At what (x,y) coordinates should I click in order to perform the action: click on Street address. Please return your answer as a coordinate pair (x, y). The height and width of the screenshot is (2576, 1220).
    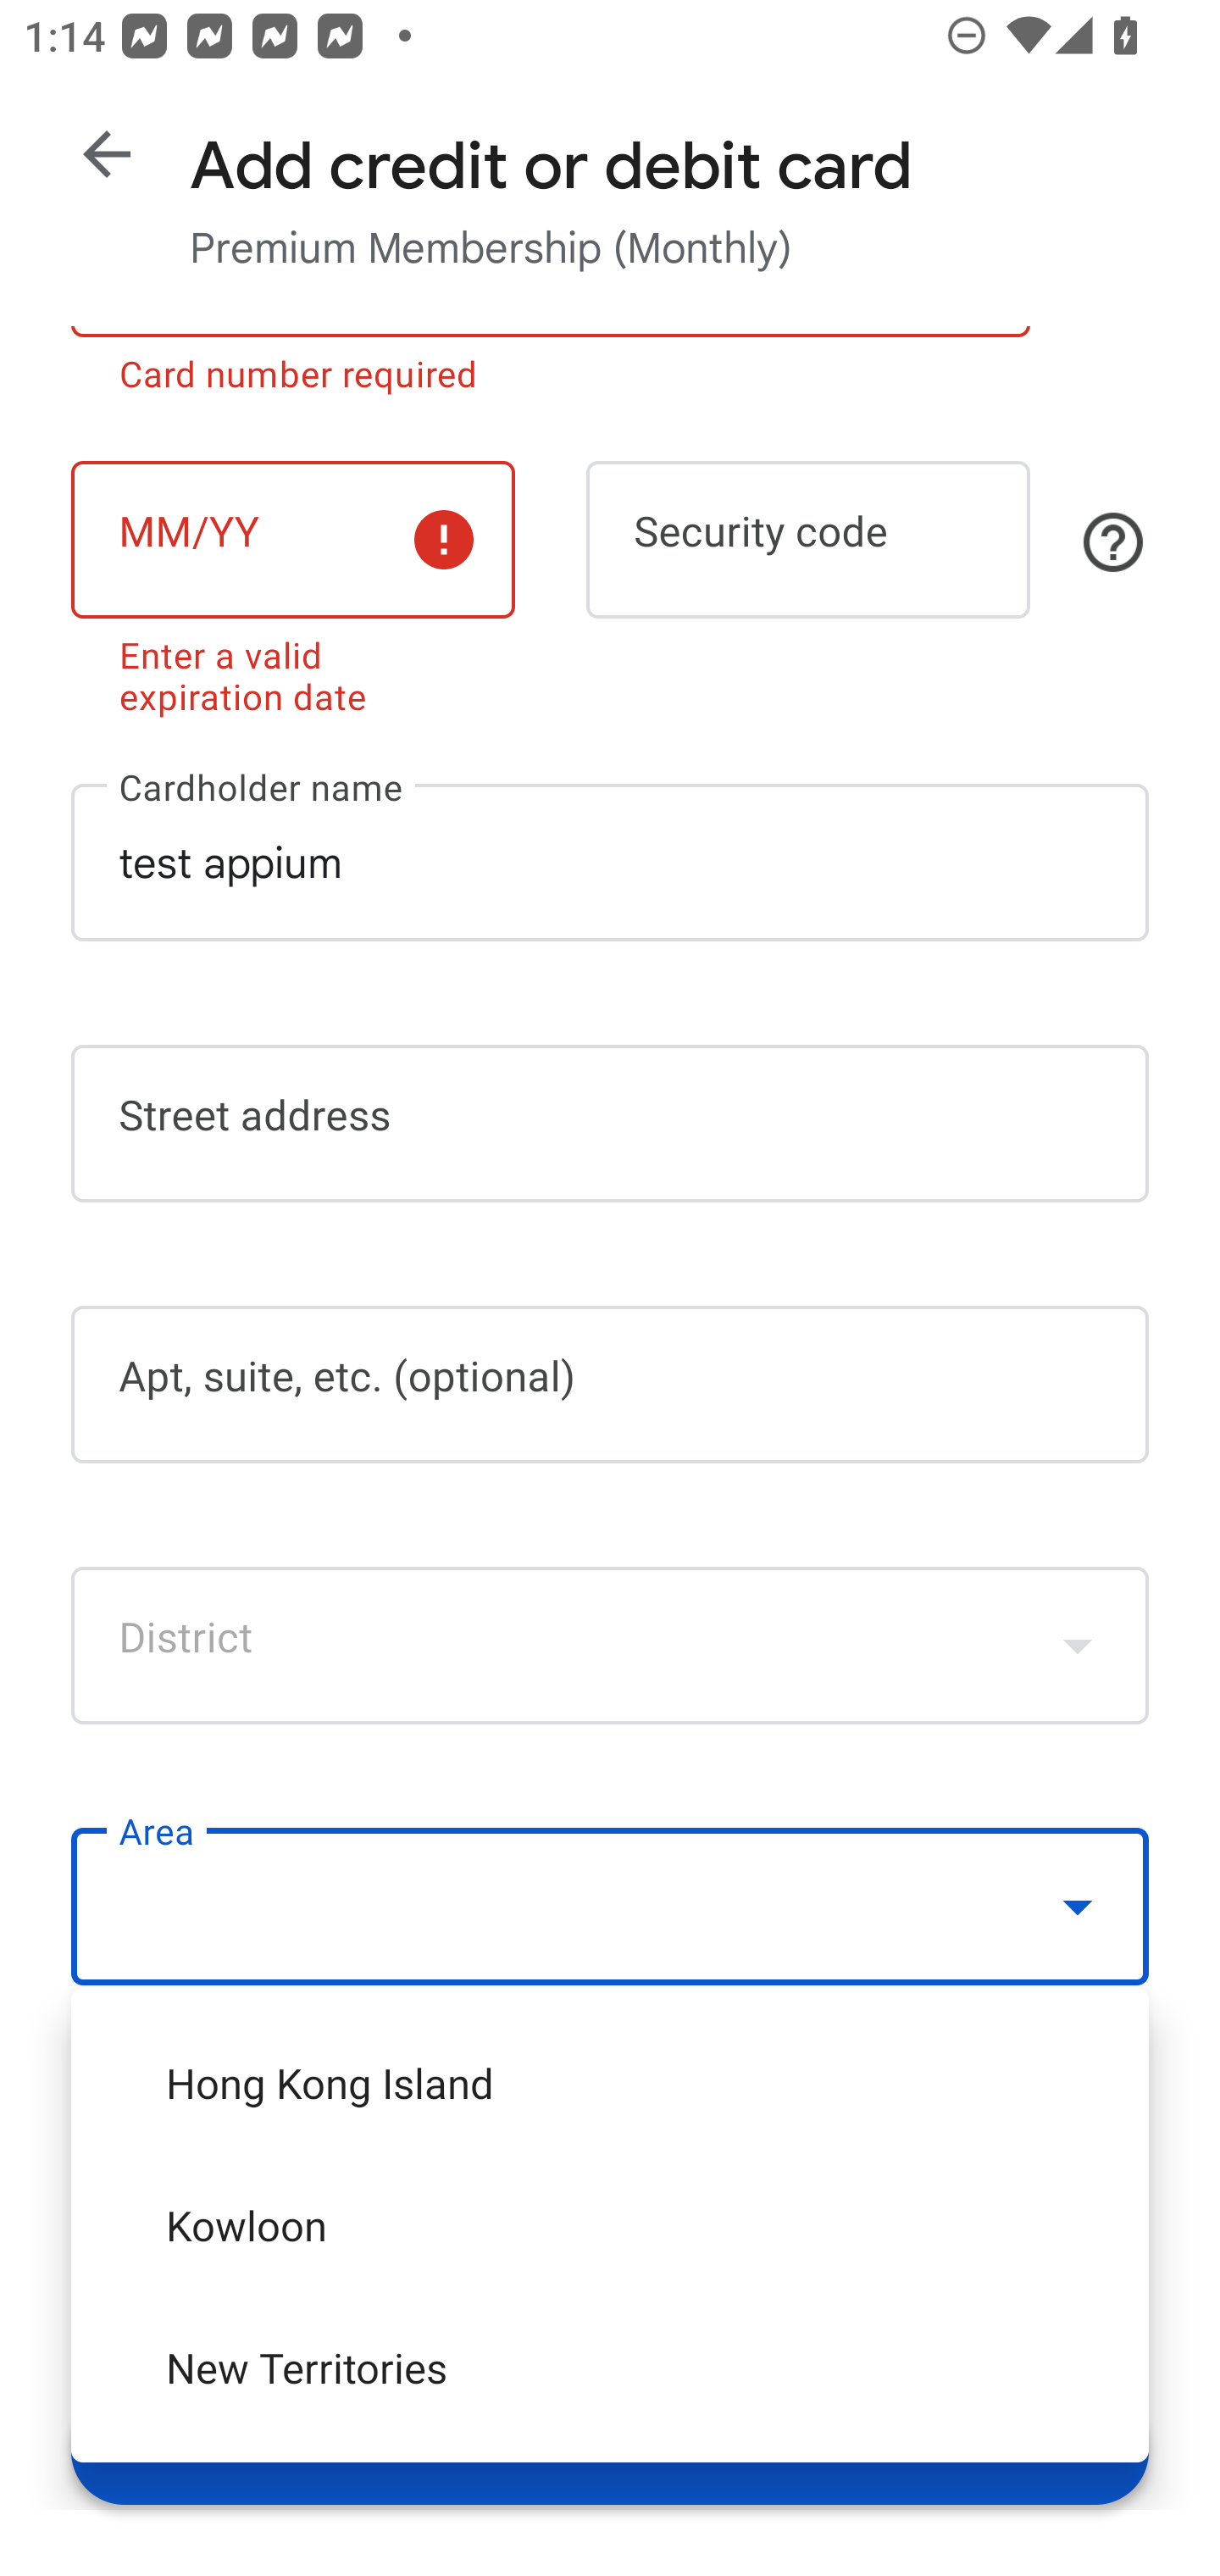
    Looking at the image, I should click on (610, 1124).